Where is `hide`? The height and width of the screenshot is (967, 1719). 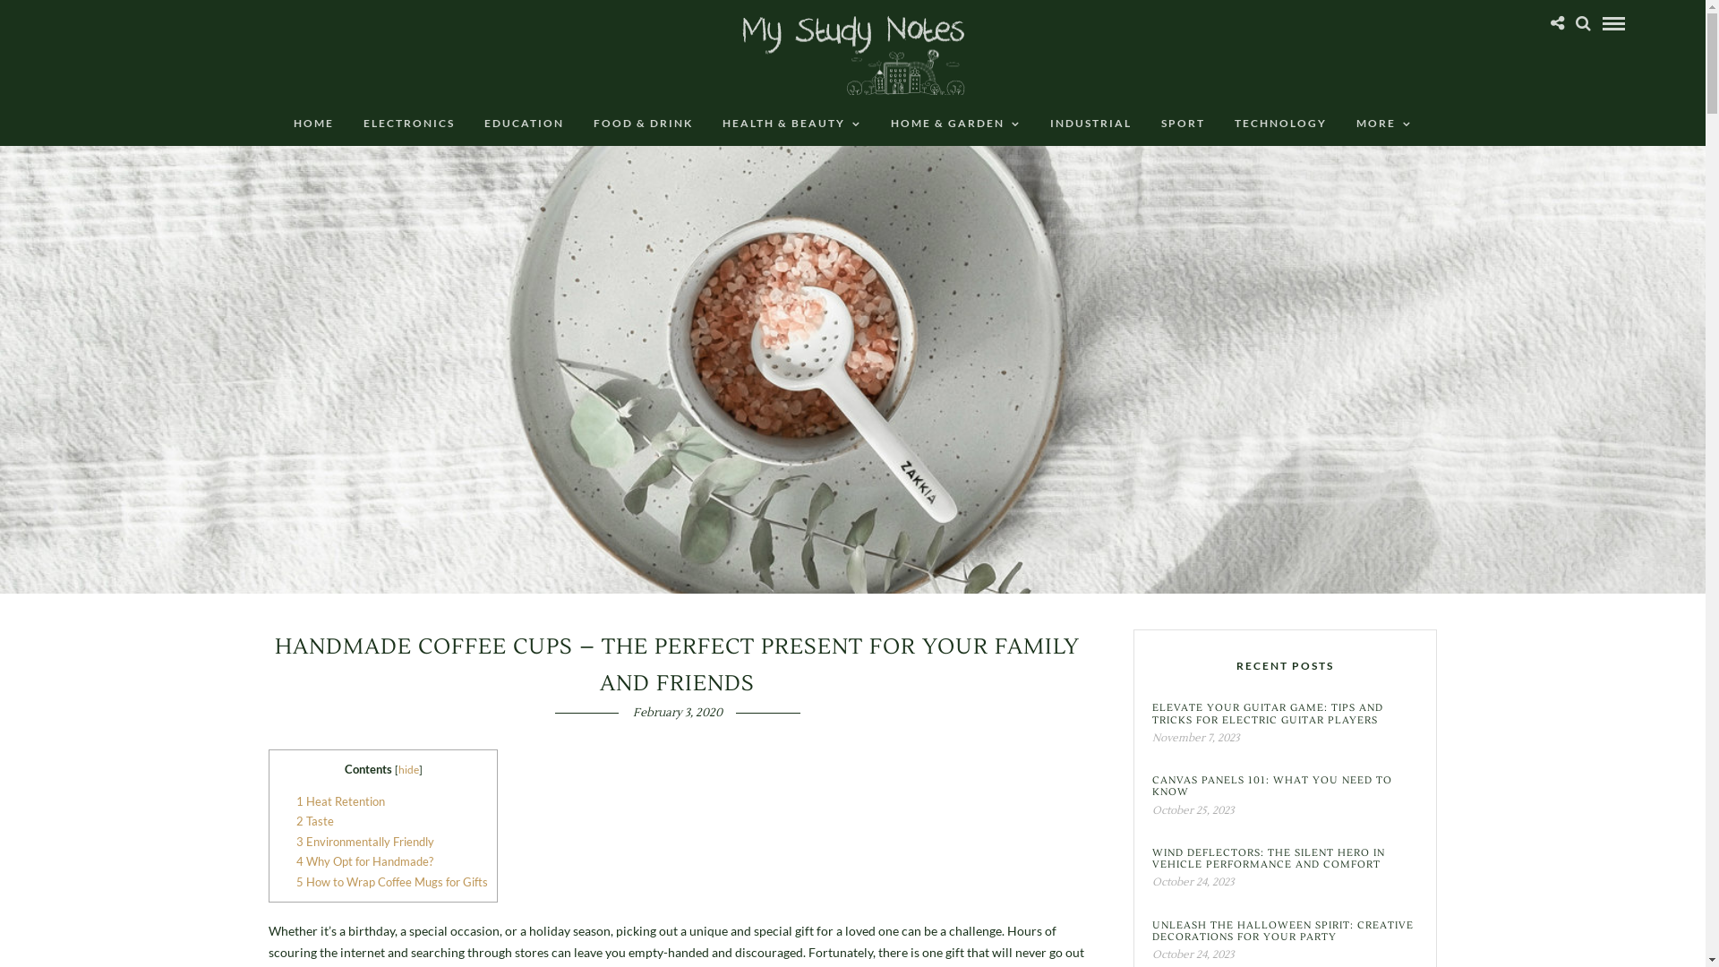 hide is located at coordinates (408, 770).